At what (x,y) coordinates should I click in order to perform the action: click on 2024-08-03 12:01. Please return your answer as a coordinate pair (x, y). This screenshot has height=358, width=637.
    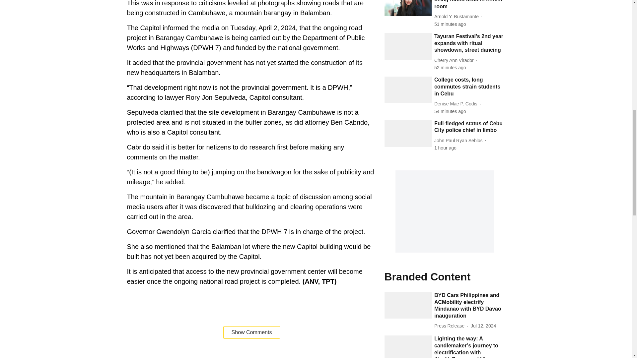
    Looking at the image, I should click on (445, 148).